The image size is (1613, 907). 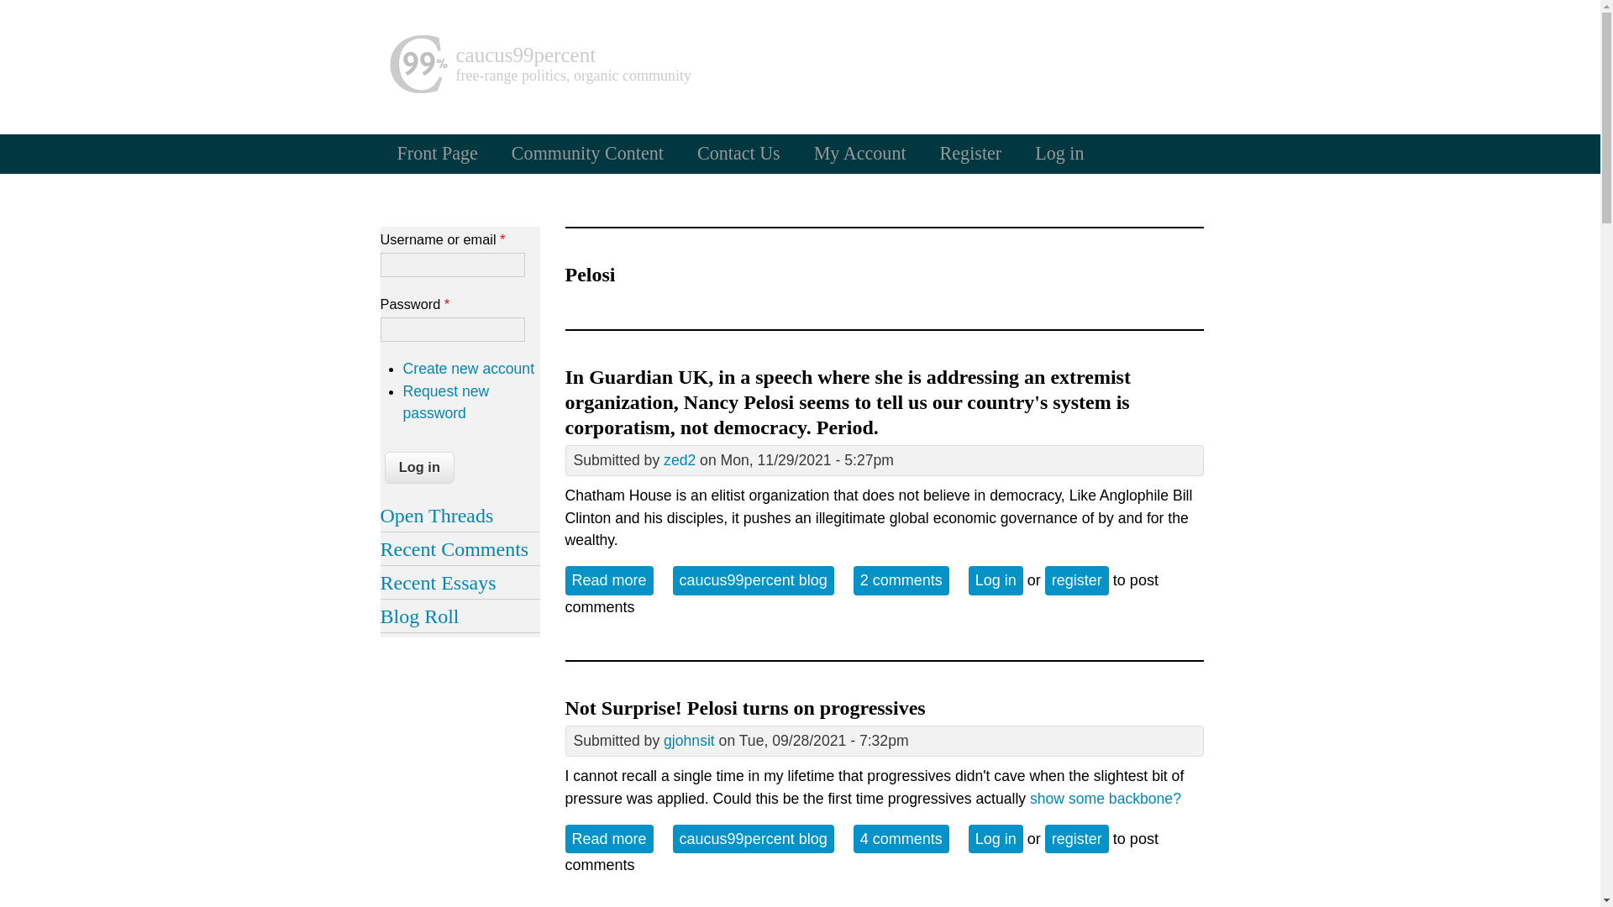 I want to click on Home, so click(x=753, y=579).